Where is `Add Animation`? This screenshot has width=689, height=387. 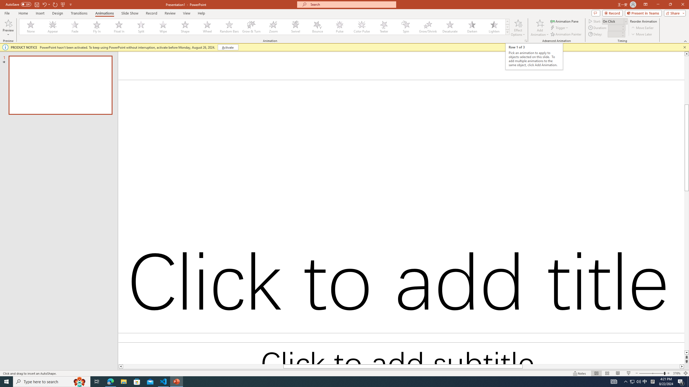 Add Animation is located at coordinates (540, 28).